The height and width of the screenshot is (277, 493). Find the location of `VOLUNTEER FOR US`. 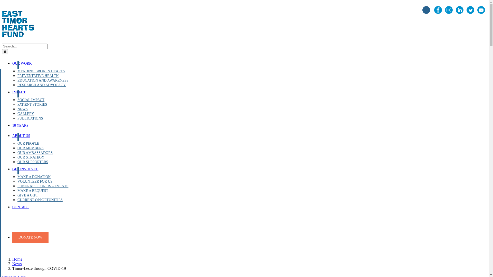

VOLUNTEER FOR US is located at coordinates (35, 182).